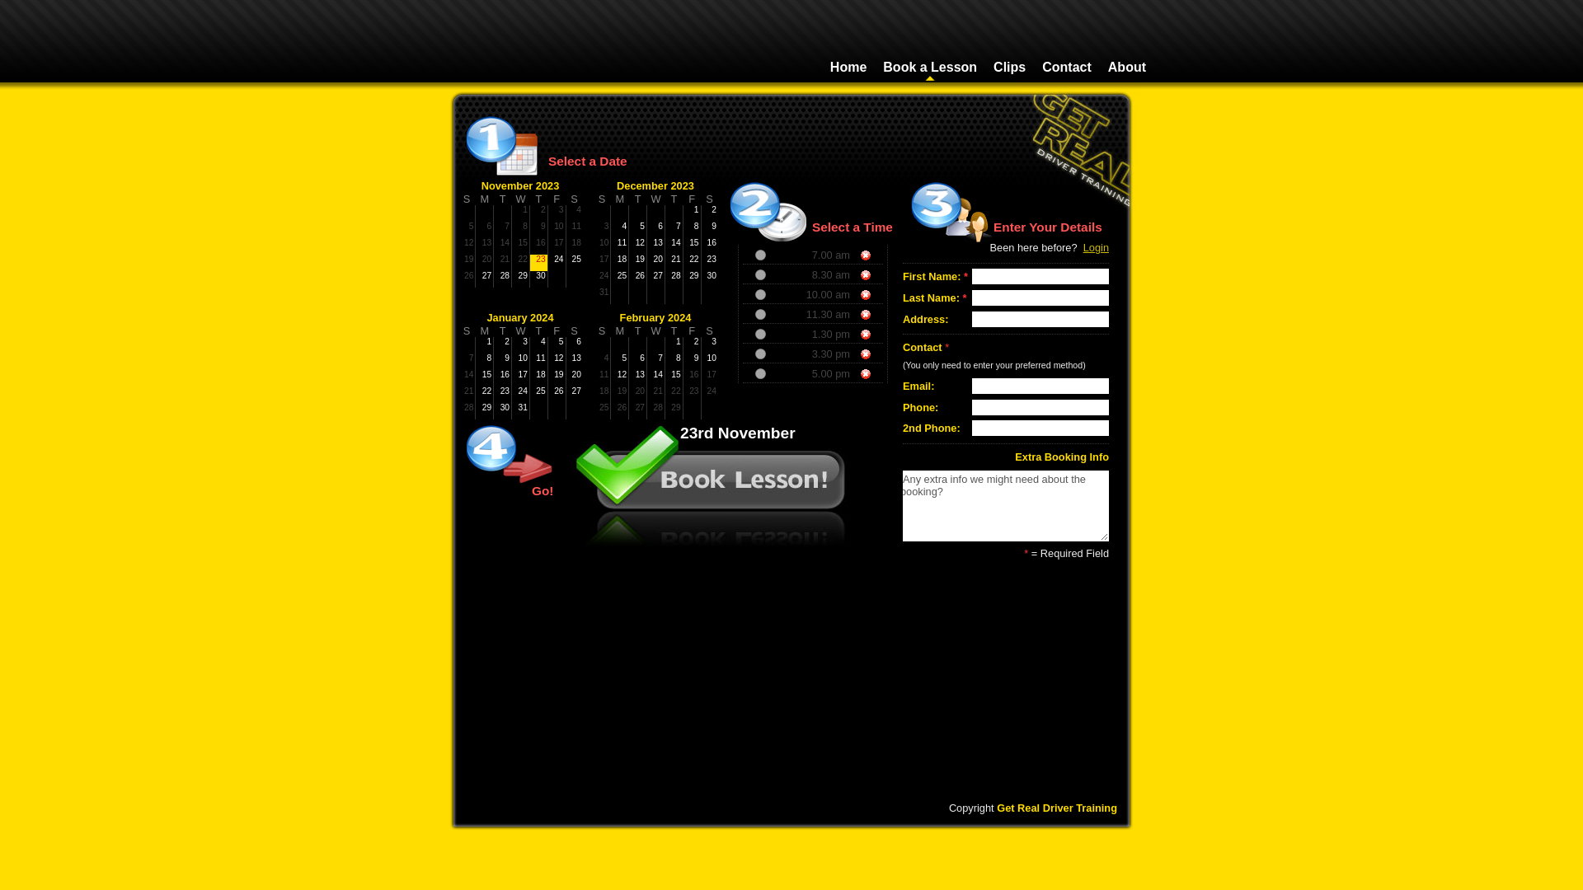  What do you see at coordinates (693, 362) in the screenshot?
I see `9` at bounding box center [693, 362].